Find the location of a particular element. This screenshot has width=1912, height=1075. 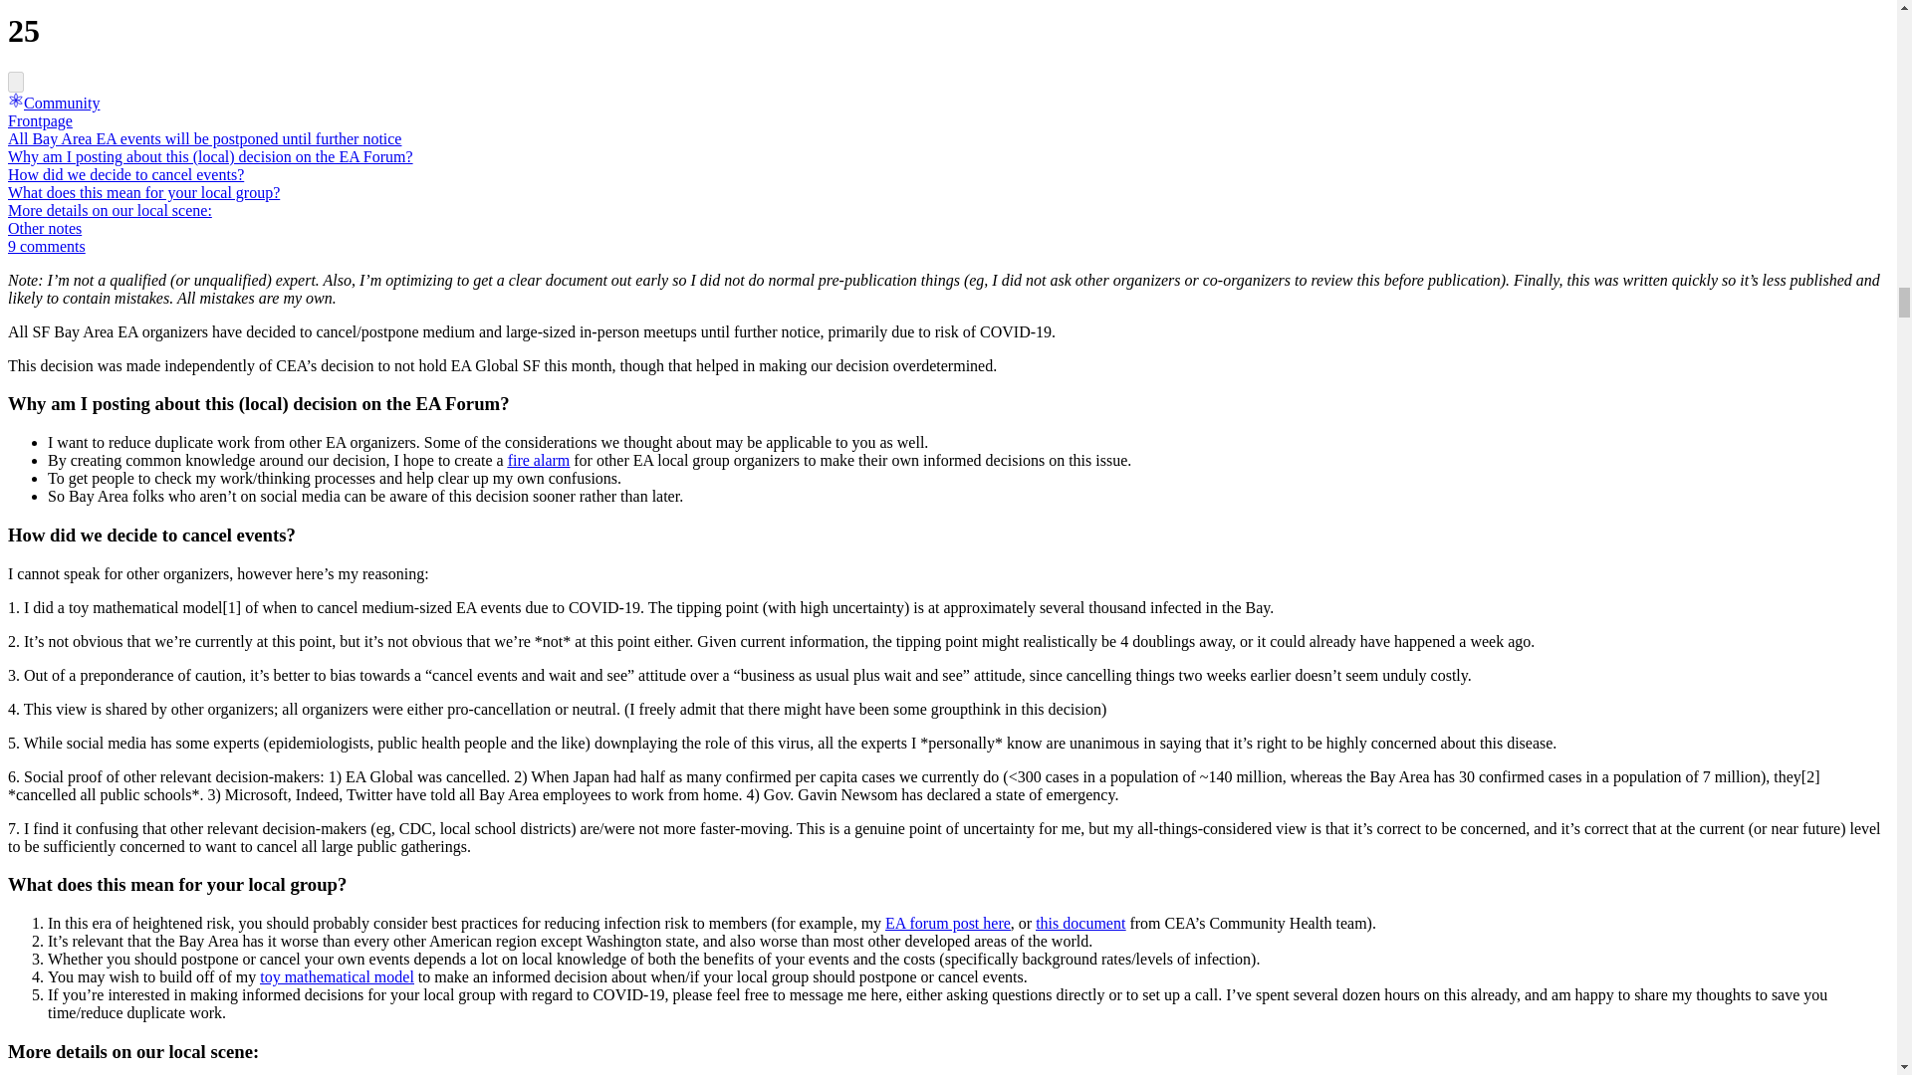

Community is located at coordinates (53, 104).